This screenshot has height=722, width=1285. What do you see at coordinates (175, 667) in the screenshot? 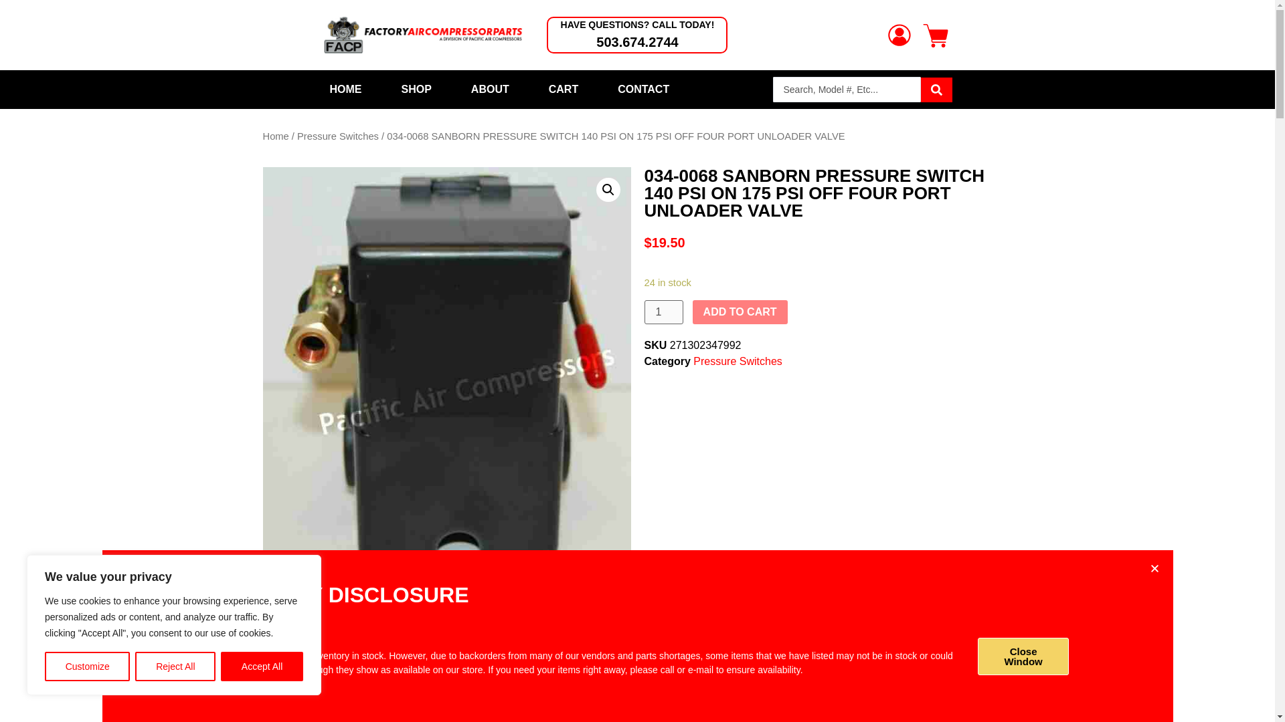
I see `Reject All` at bounding box center [175, 667].